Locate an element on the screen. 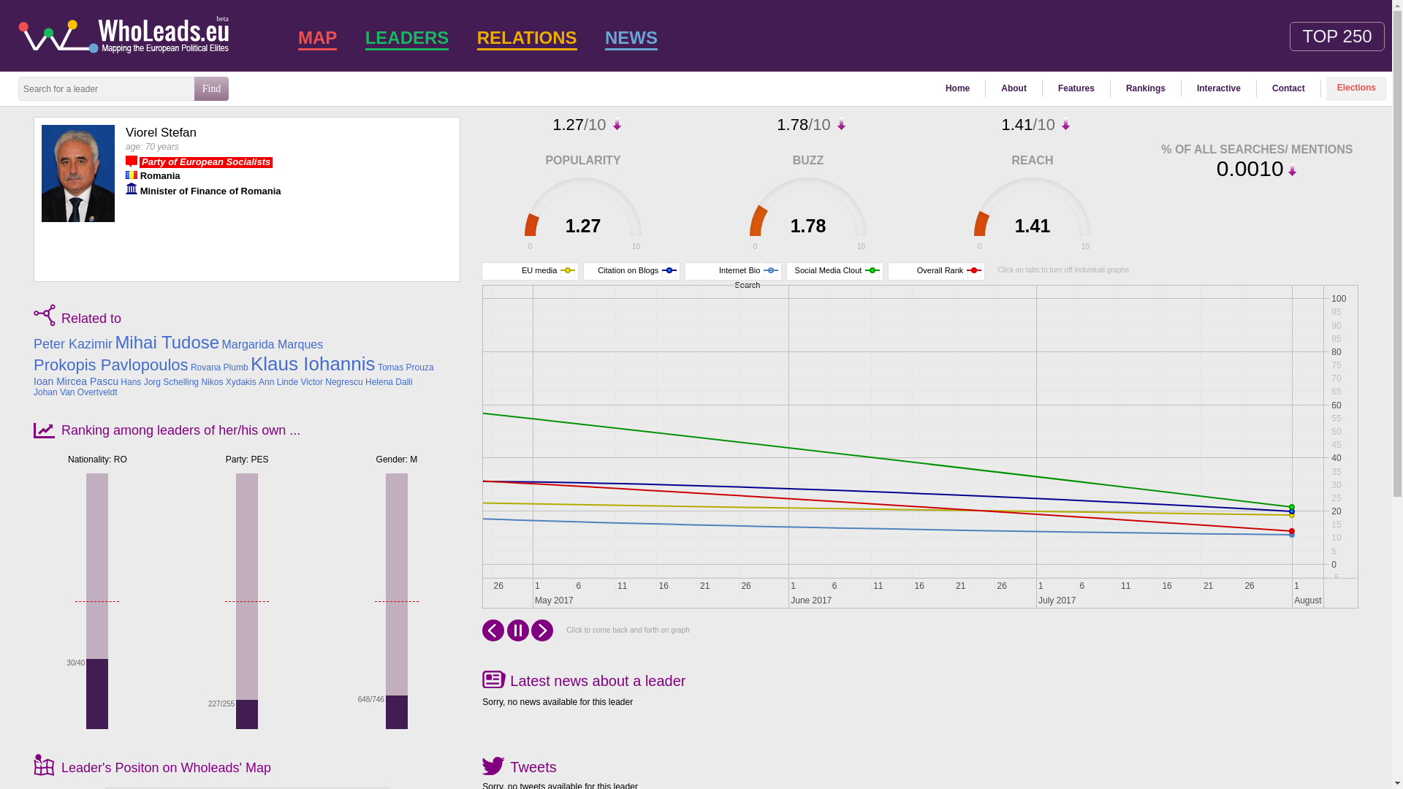  Find is located at coordinates (211, 88).